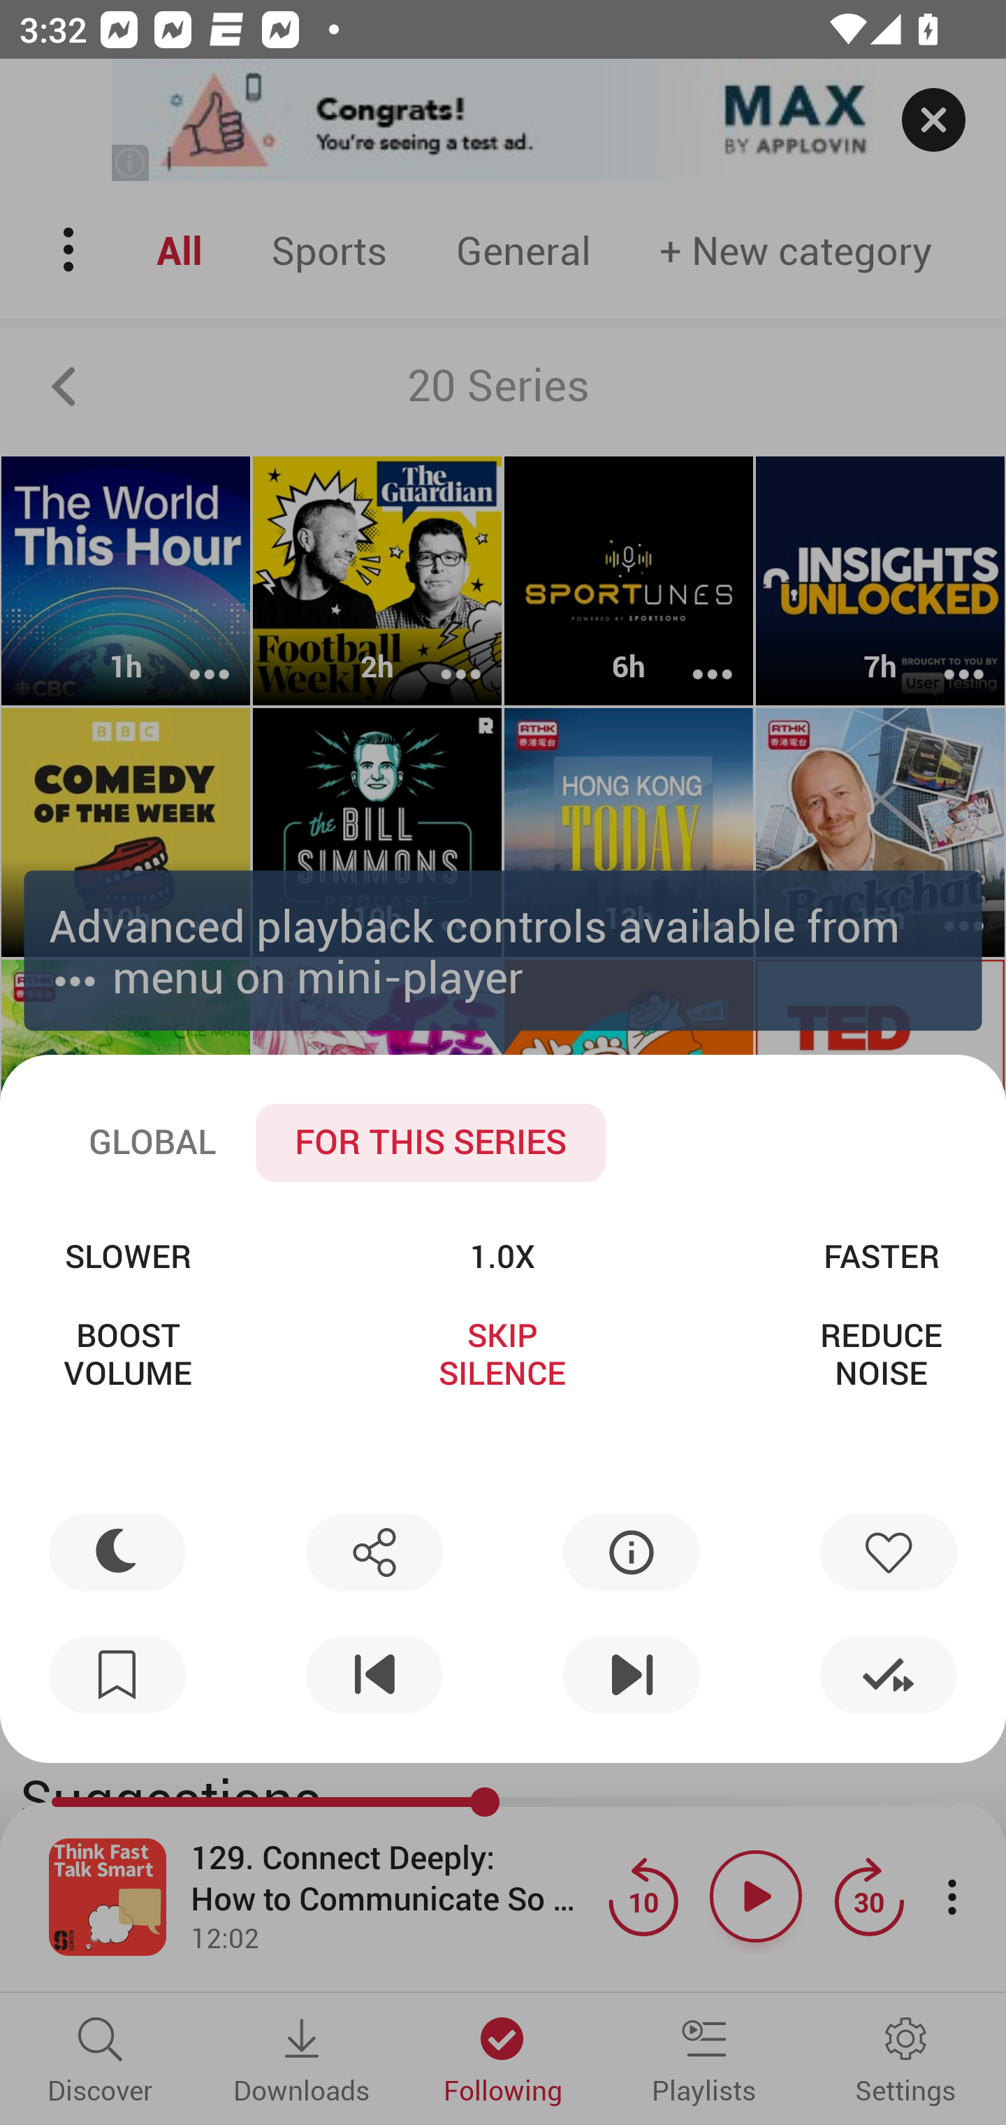  I want to click on REDUCE
NOISE, so click(881, 1353).